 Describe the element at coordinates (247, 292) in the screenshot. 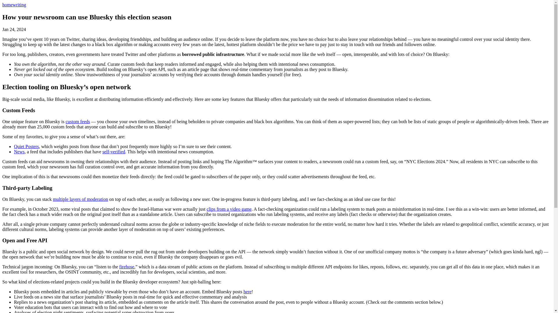

I see `here` at that location.